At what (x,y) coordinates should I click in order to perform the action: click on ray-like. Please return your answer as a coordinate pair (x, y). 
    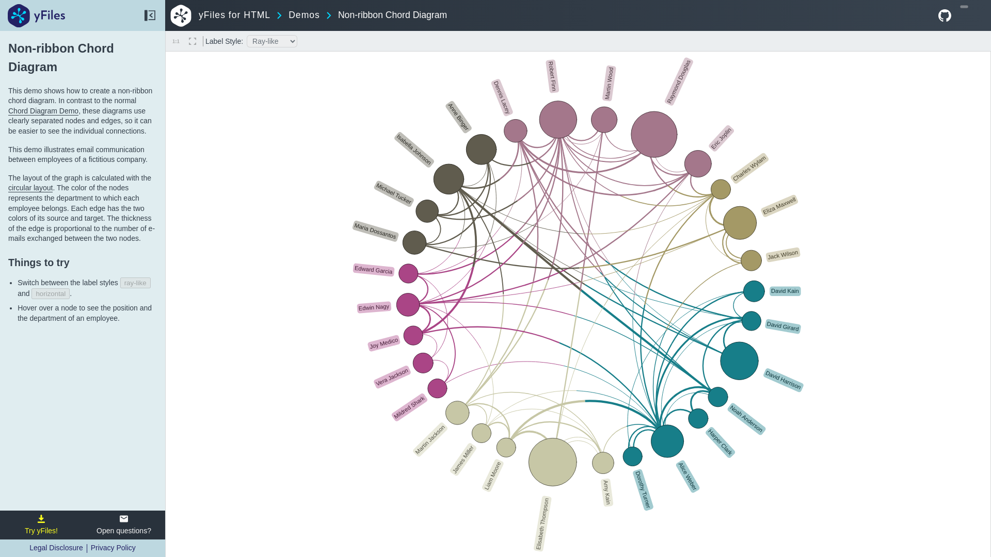
    Looking at the image, I should click on (298, 15).